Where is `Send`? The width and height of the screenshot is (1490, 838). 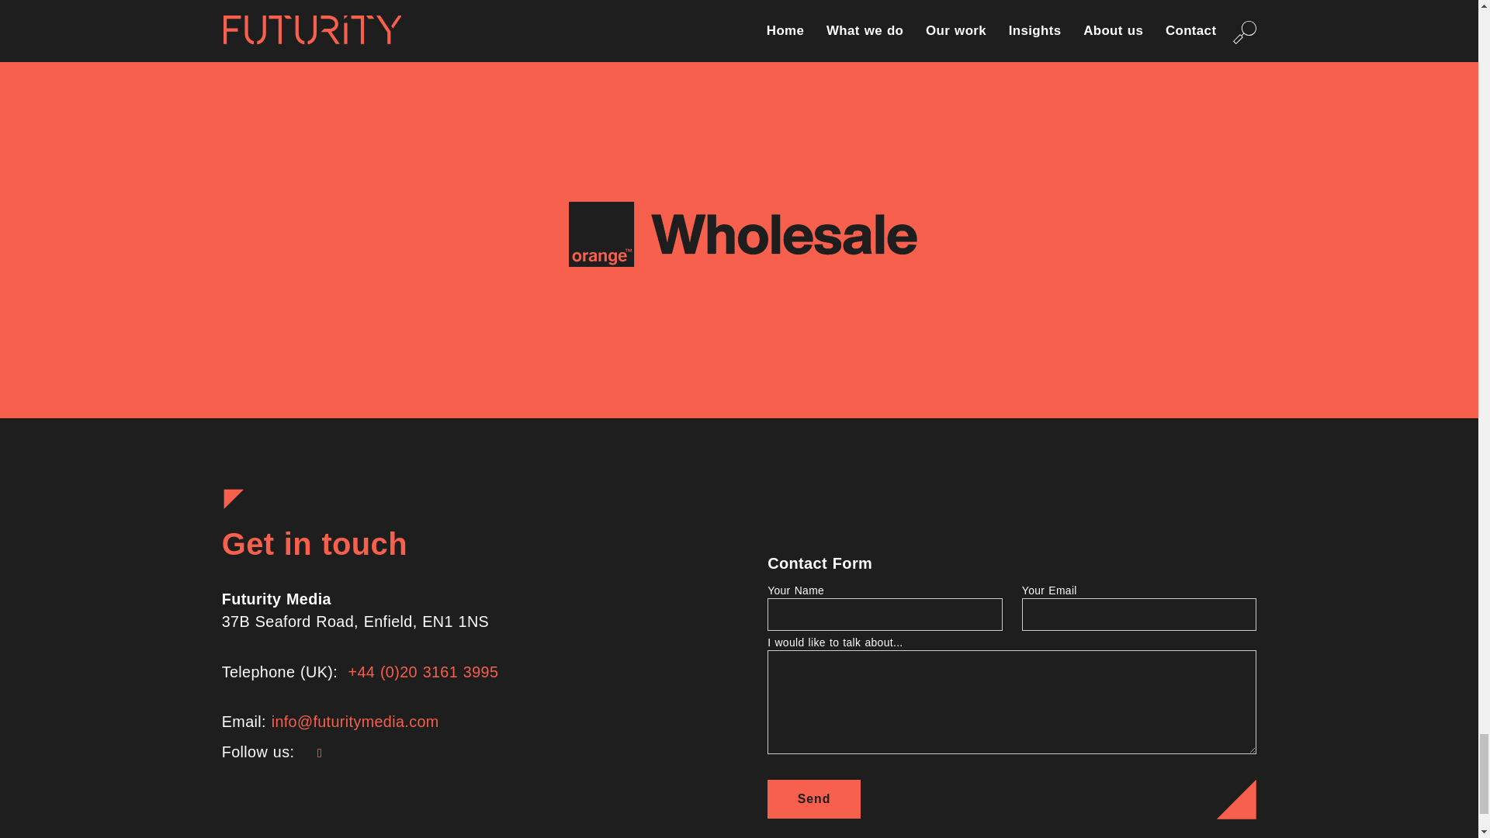 Send is located at coordinates (813, 799).